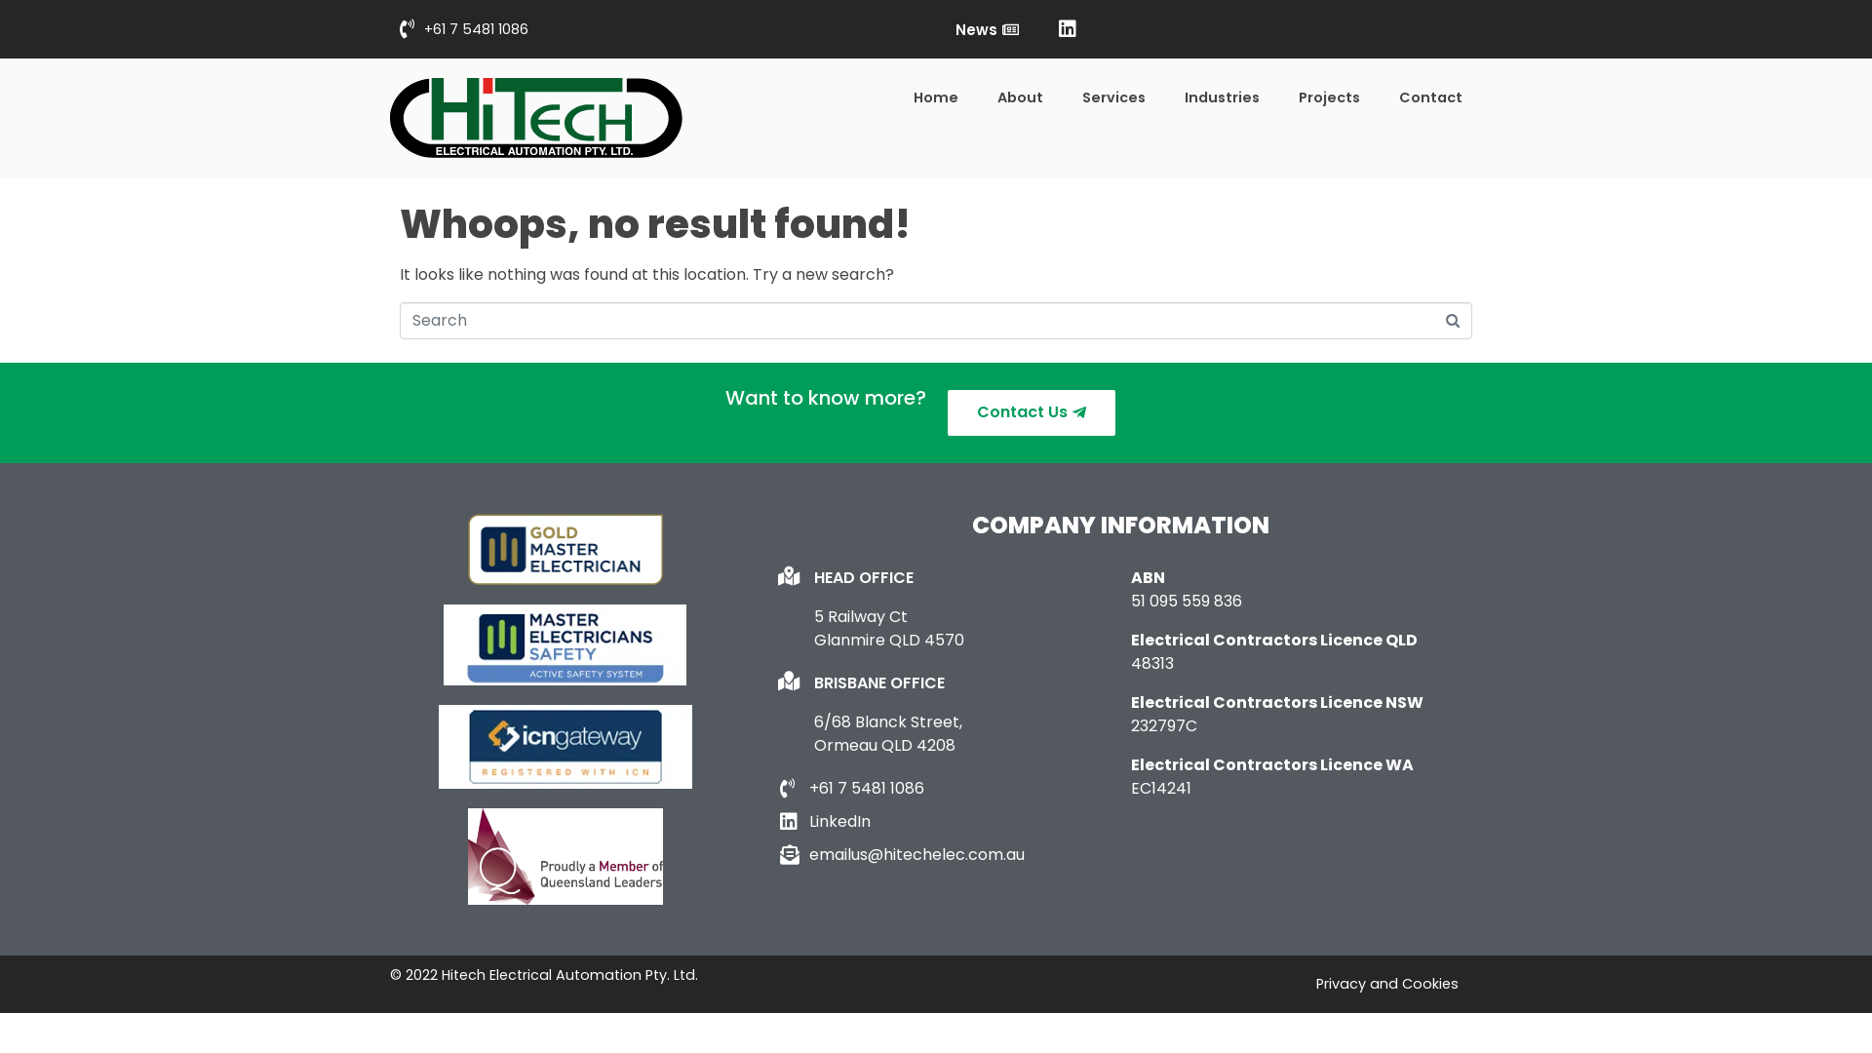 The height and width of the screenshot is (1053, 1872). What do you see at coordinates (1431, 99) in the screenshot?
I see `Contact` at bounding box center [1431, 99].